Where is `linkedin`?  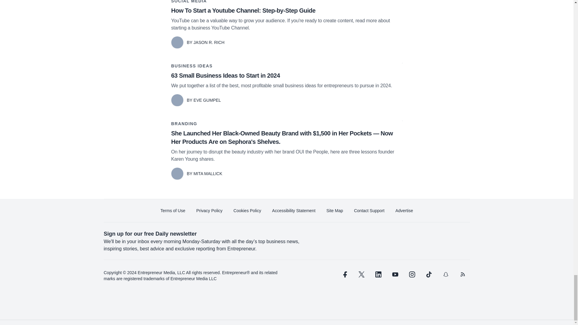 linkedin is located at coordinates (378, 274).